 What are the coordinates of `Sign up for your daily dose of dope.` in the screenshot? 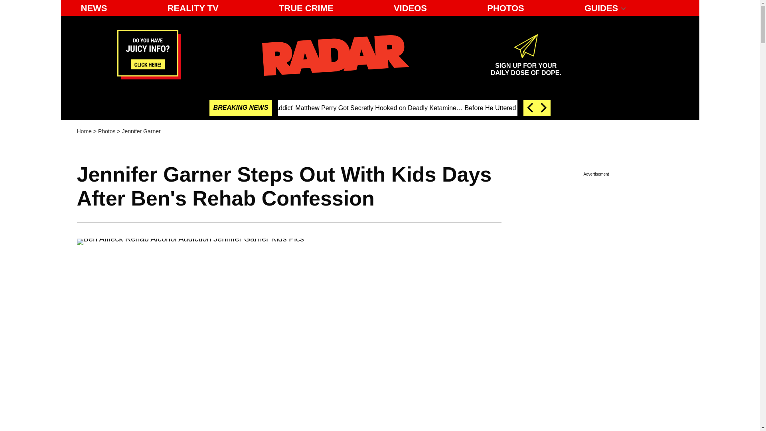 It's located at (526, 66).